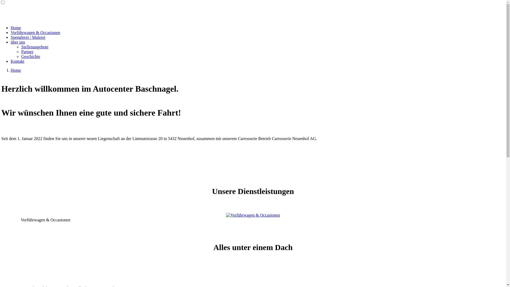  I want to click on Home, so click(16, 70).